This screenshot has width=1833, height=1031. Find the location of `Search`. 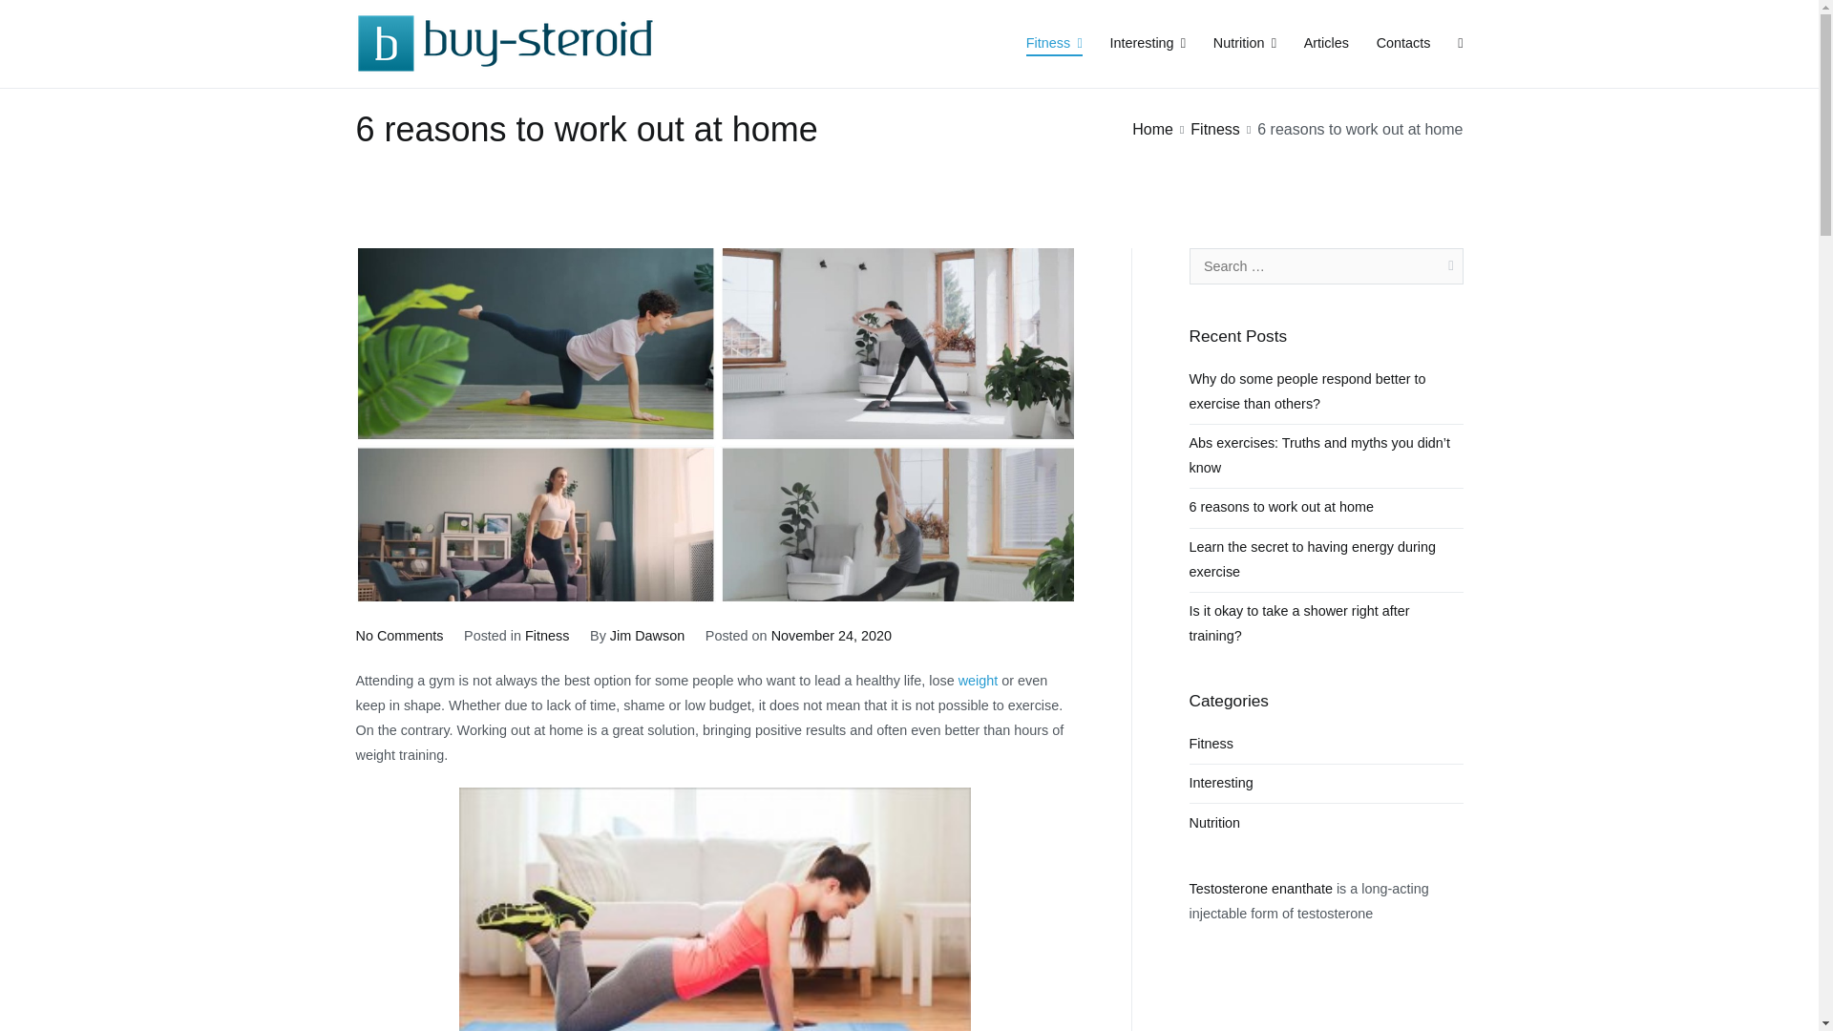

Search is located at coordinates (1214, 129).